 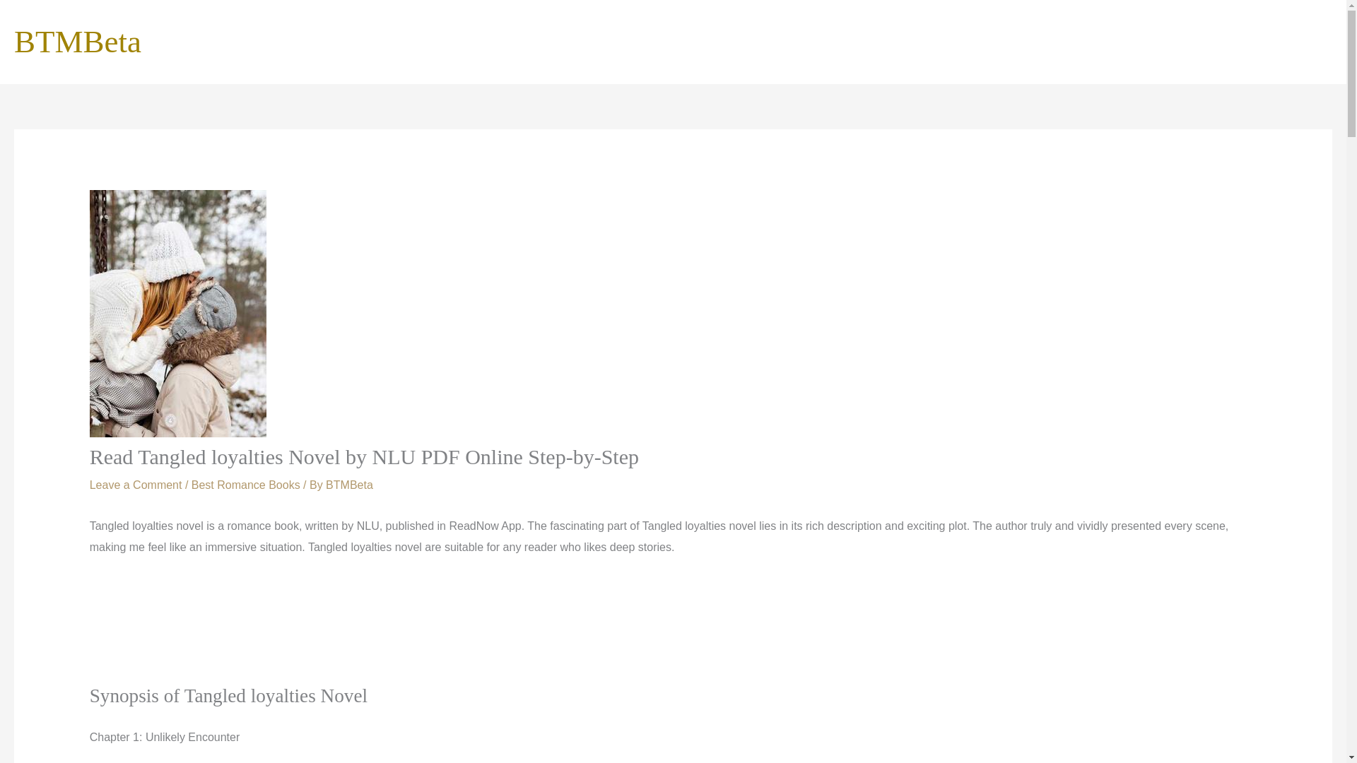 What do you see at coordinates (77, 41) in the screenshot?
I see `BTMBeta` at bounding box center [77, 41].